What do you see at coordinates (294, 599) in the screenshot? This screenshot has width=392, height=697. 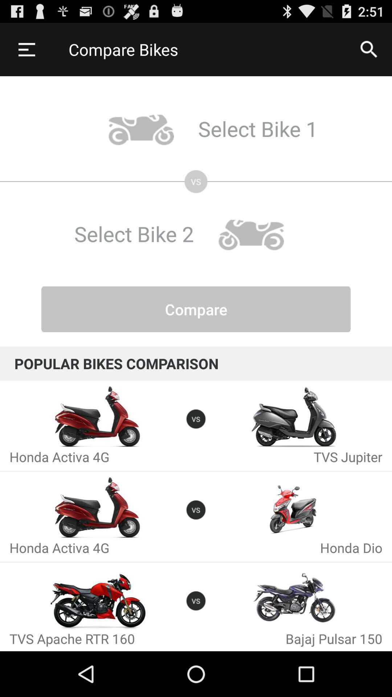 I see `click on last bike on bottom right` at bounding box center [294, 599].